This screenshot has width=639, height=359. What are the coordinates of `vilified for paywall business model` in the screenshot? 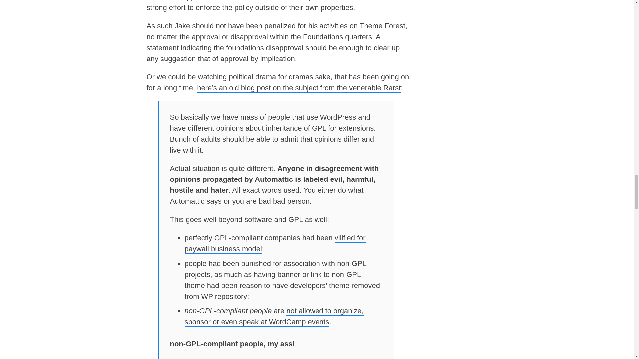 It's located at (275, 243).